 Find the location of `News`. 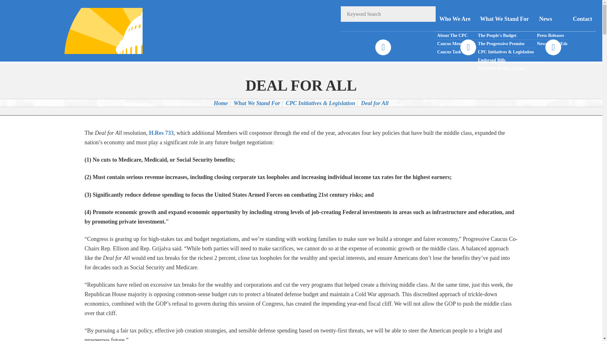

News is located at coordinates (552, 19).